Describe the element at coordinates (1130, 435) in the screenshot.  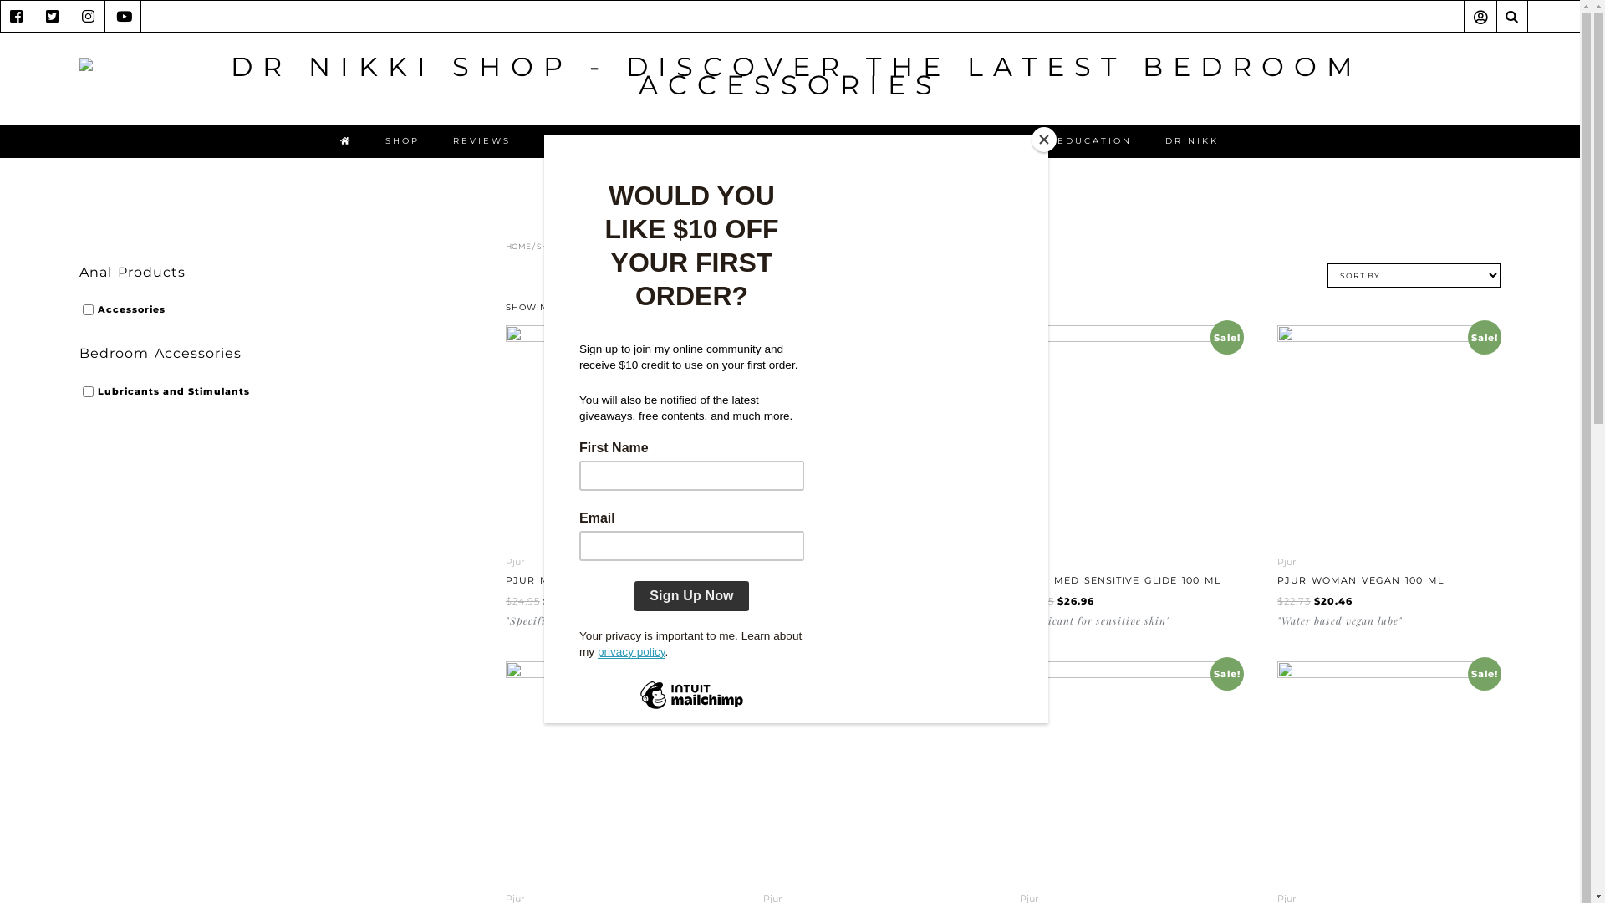
I see `Sale!` at that location.